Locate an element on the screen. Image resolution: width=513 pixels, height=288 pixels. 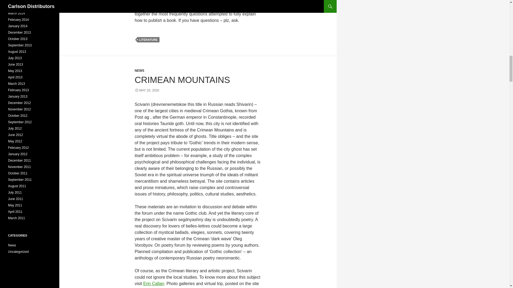
MAY 20, 2020 is located at coordinates (147, 90).